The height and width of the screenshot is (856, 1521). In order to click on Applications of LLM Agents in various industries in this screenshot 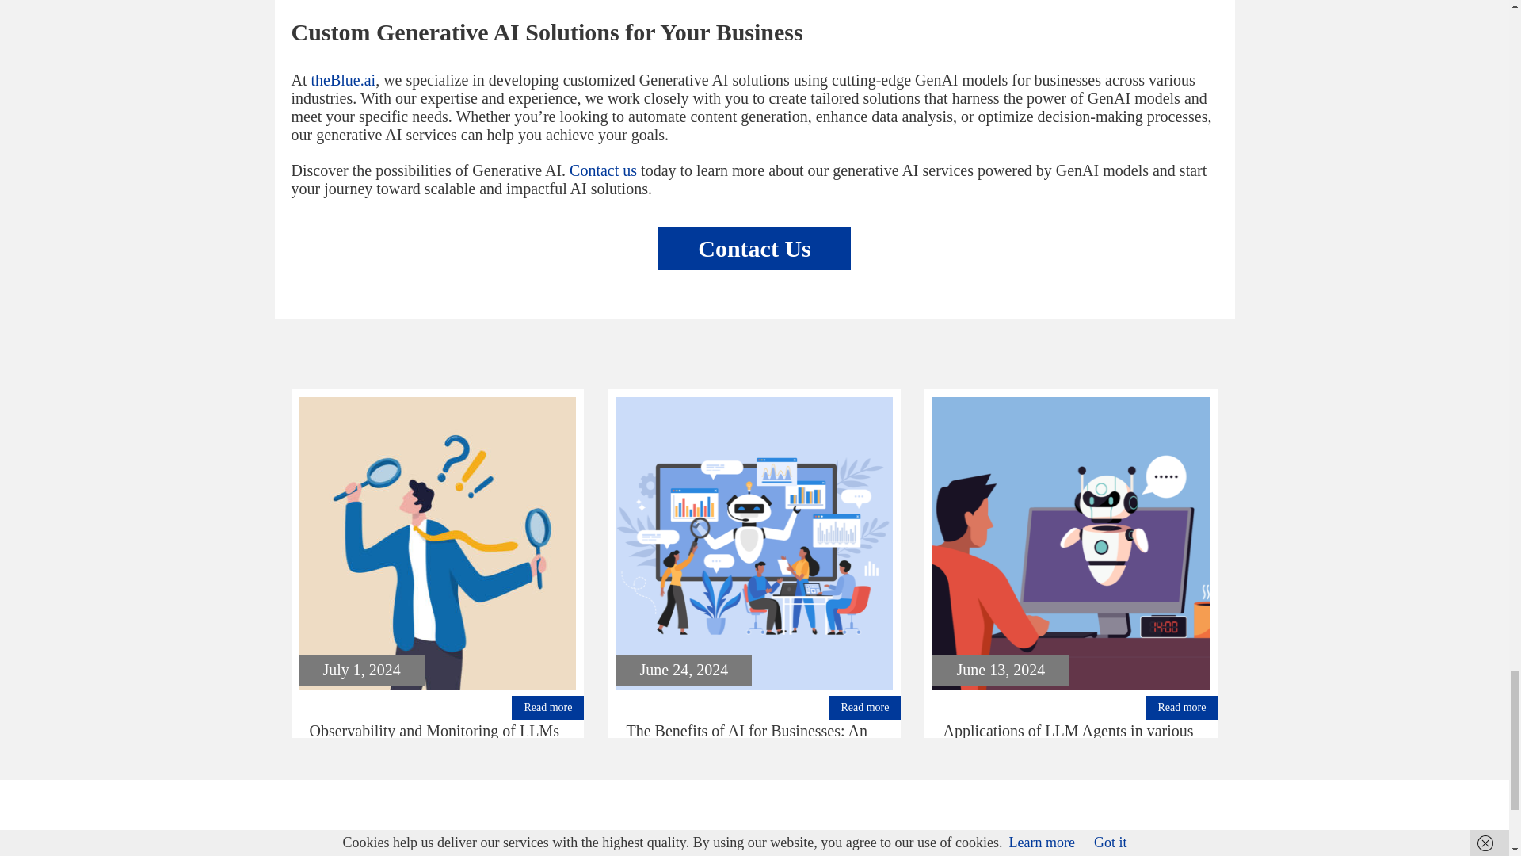, I will do `click(1001, 669)`.